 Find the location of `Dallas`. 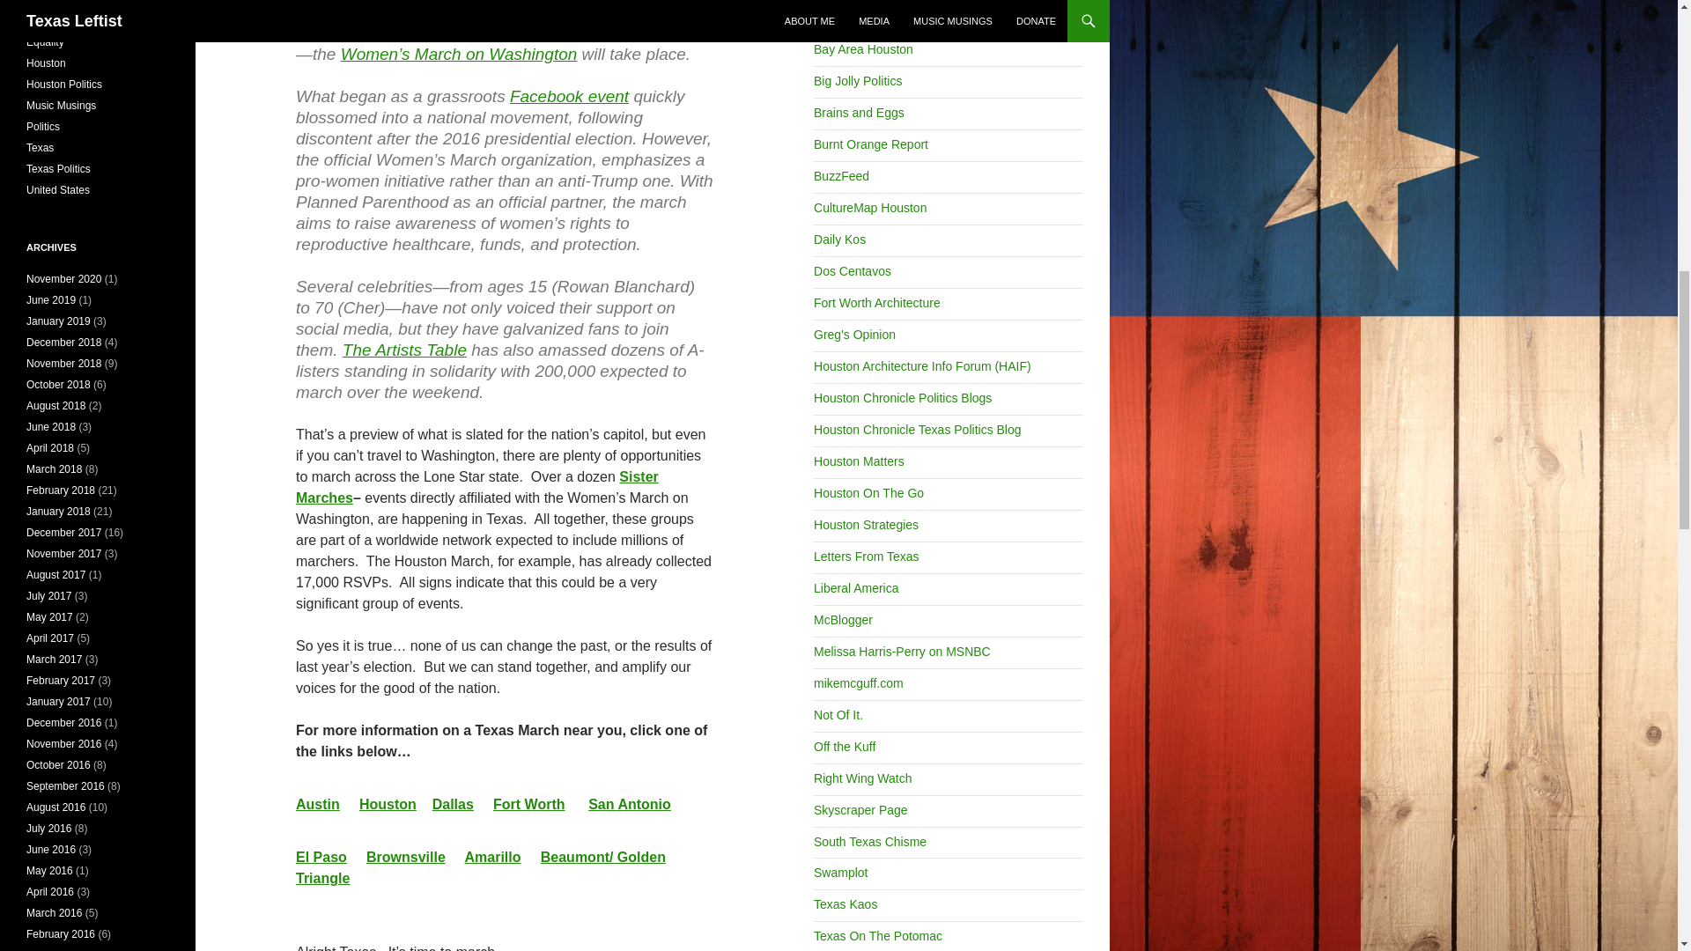

Dallas is located at coordinates (453, 805).